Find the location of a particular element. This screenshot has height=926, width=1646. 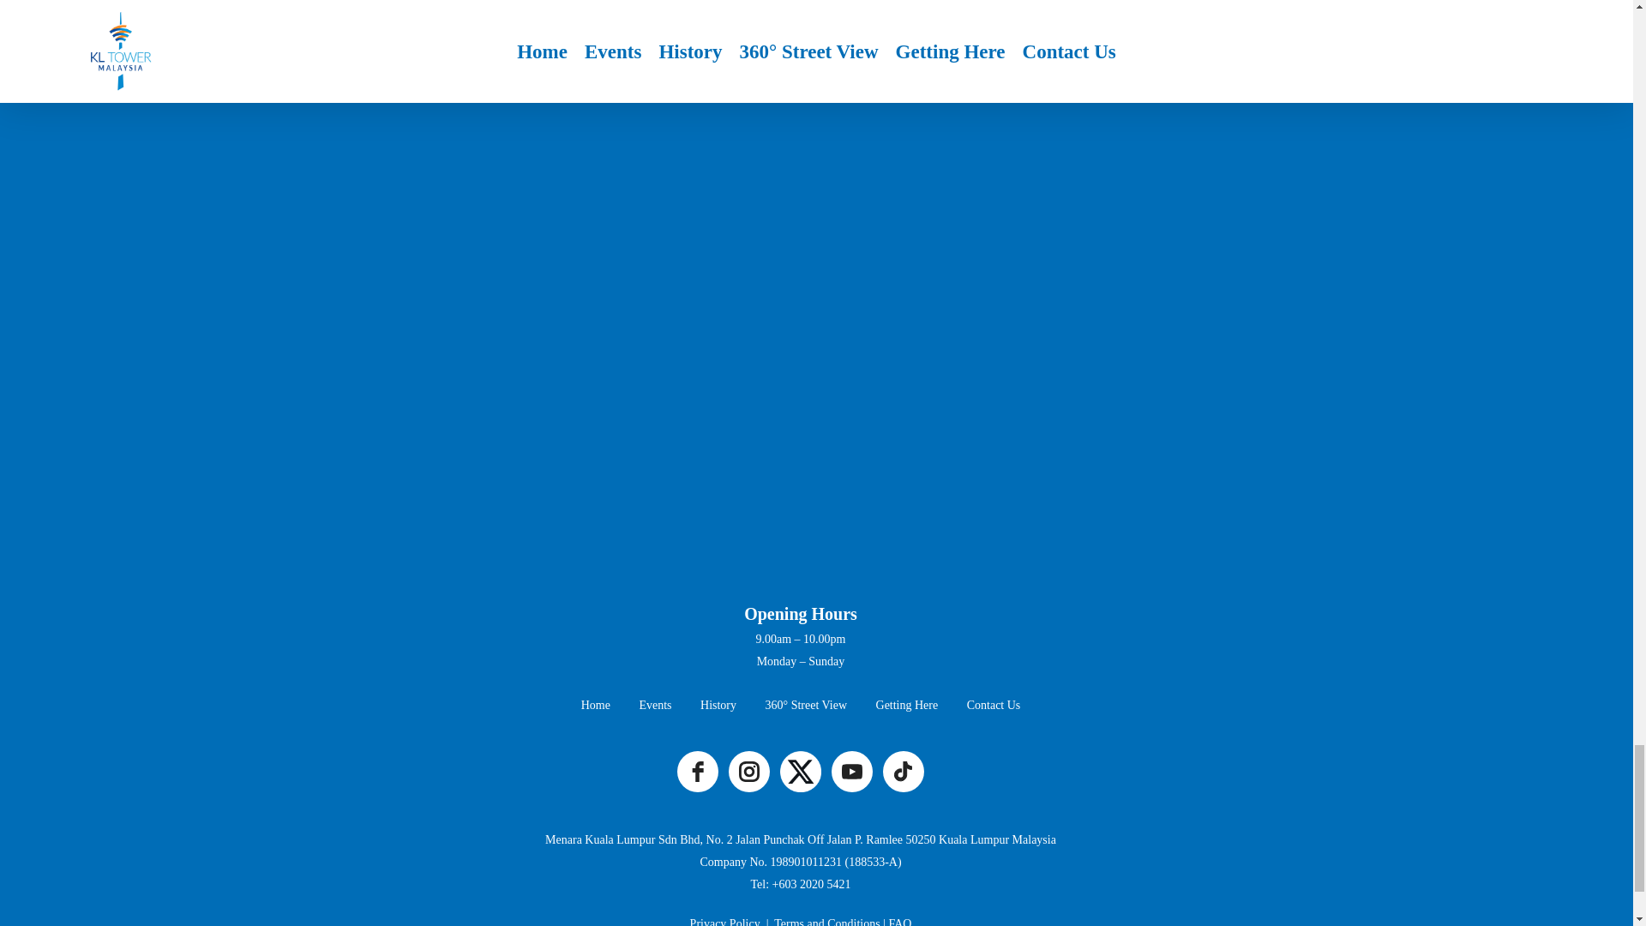

Contact Us is located at coordinates (994, 705).